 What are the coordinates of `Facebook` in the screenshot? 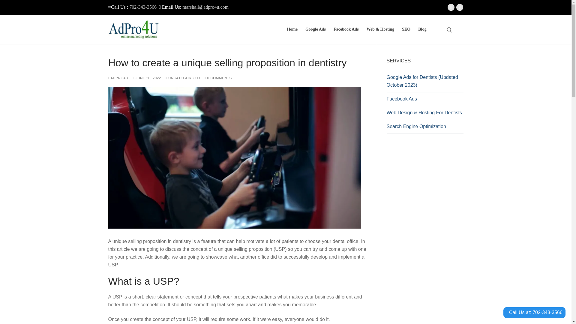 It's located at (451, 7).